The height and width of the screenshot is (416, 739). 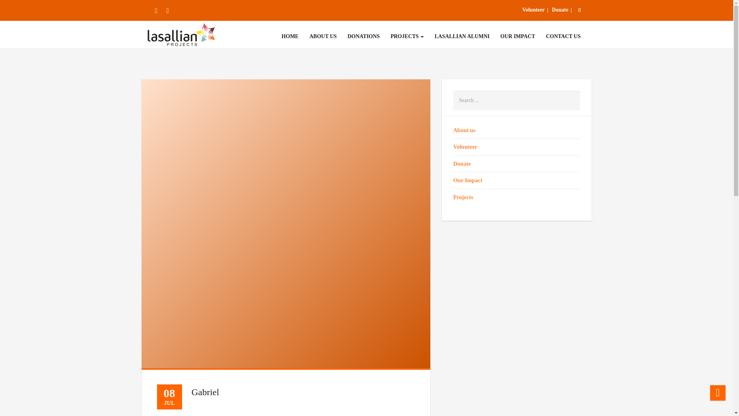 I want to click on ABOUT US, so click(x=323, y=36).